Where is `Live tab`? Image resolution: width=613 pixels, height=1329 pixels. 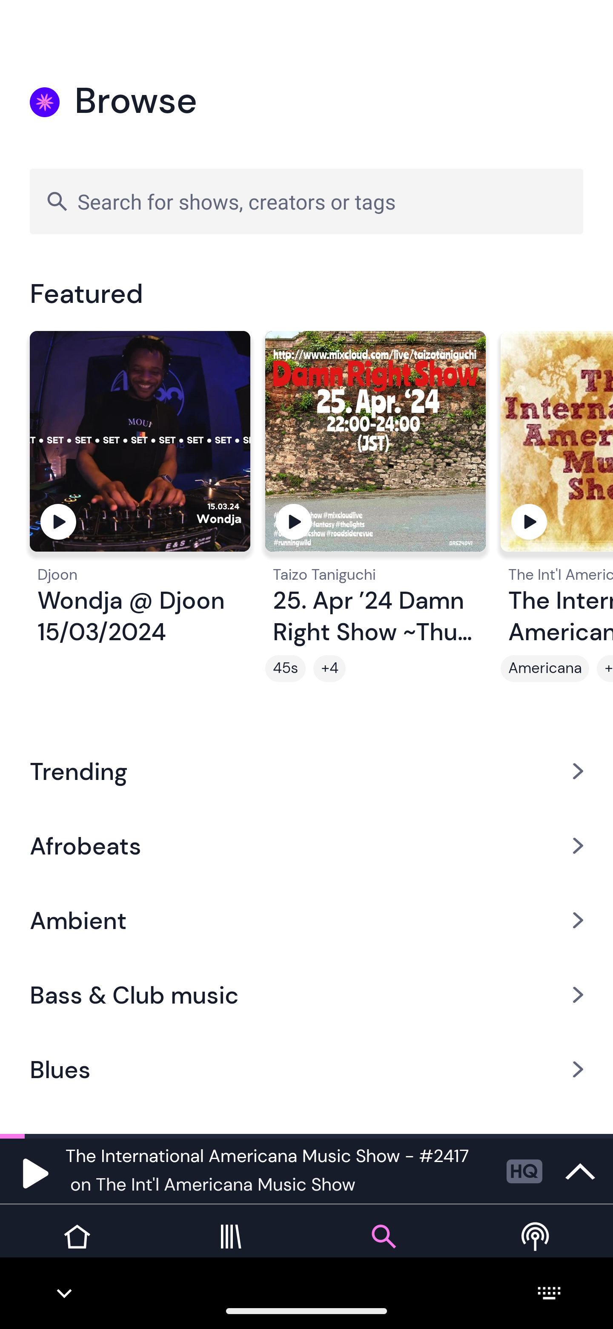 Live tab is located at coordinates (536, 1249).